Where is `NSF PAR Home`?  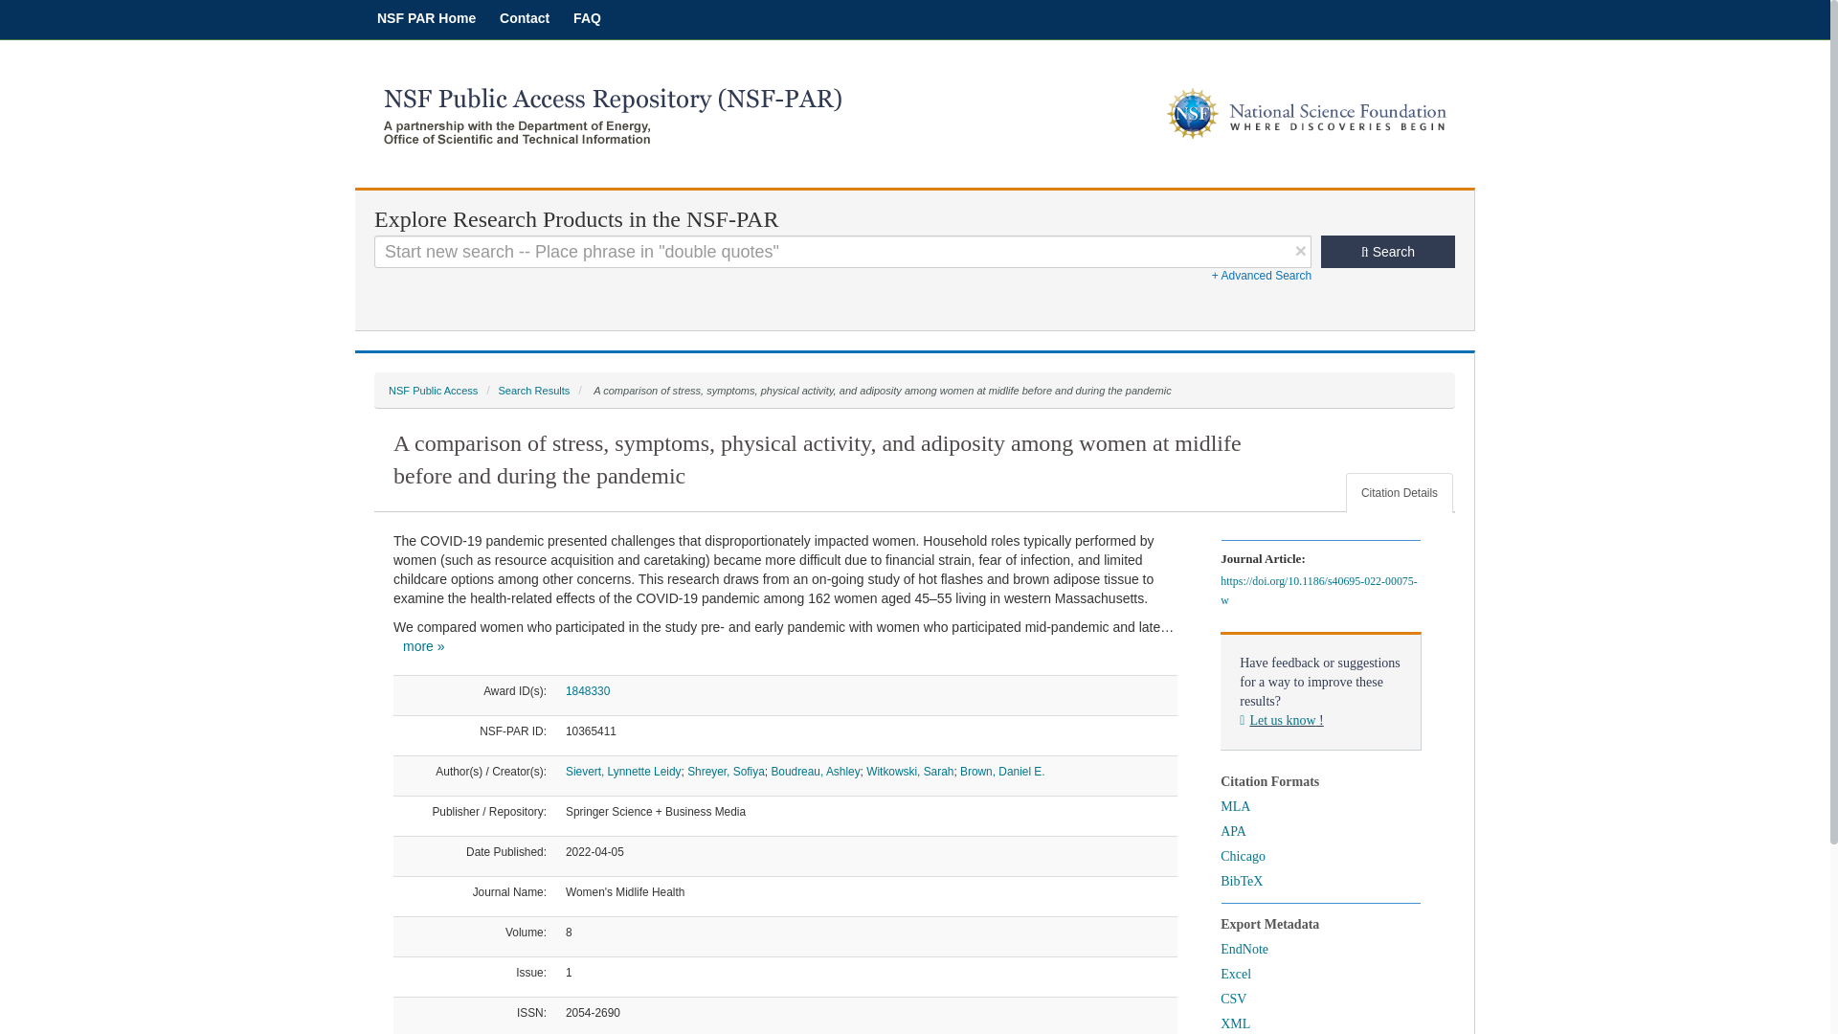
NSF PAR Home is located at coordinates (425, 17).